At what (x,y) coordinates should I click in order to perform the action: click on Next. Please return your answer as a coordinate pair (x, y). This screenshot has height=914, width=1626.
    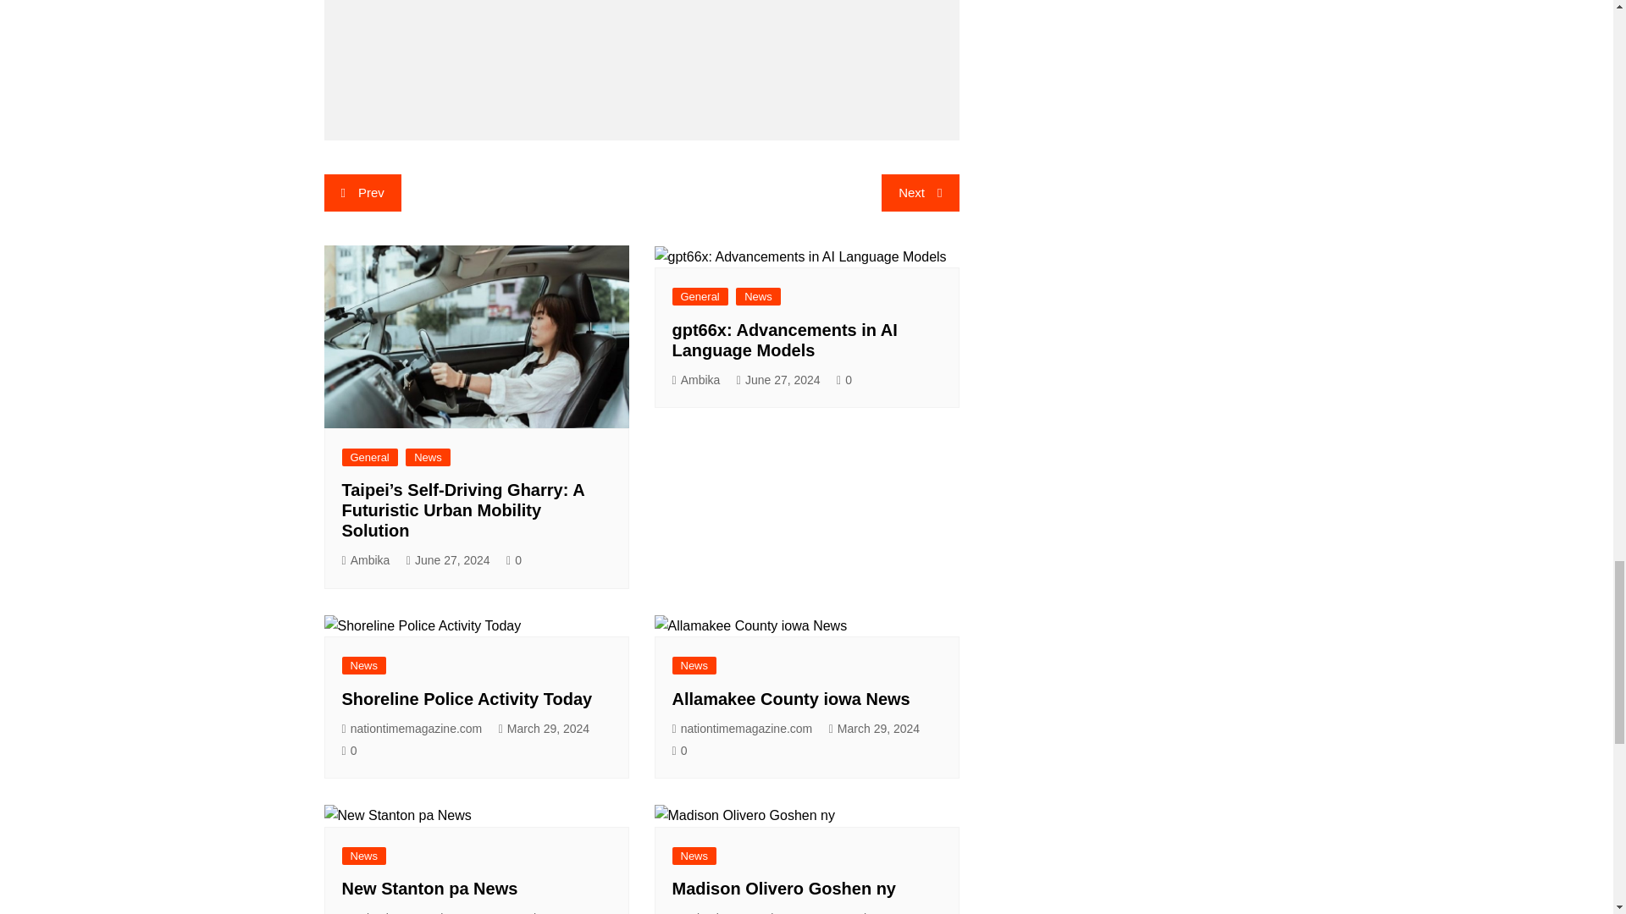
    Looking at the image, I should click on (920, 193).